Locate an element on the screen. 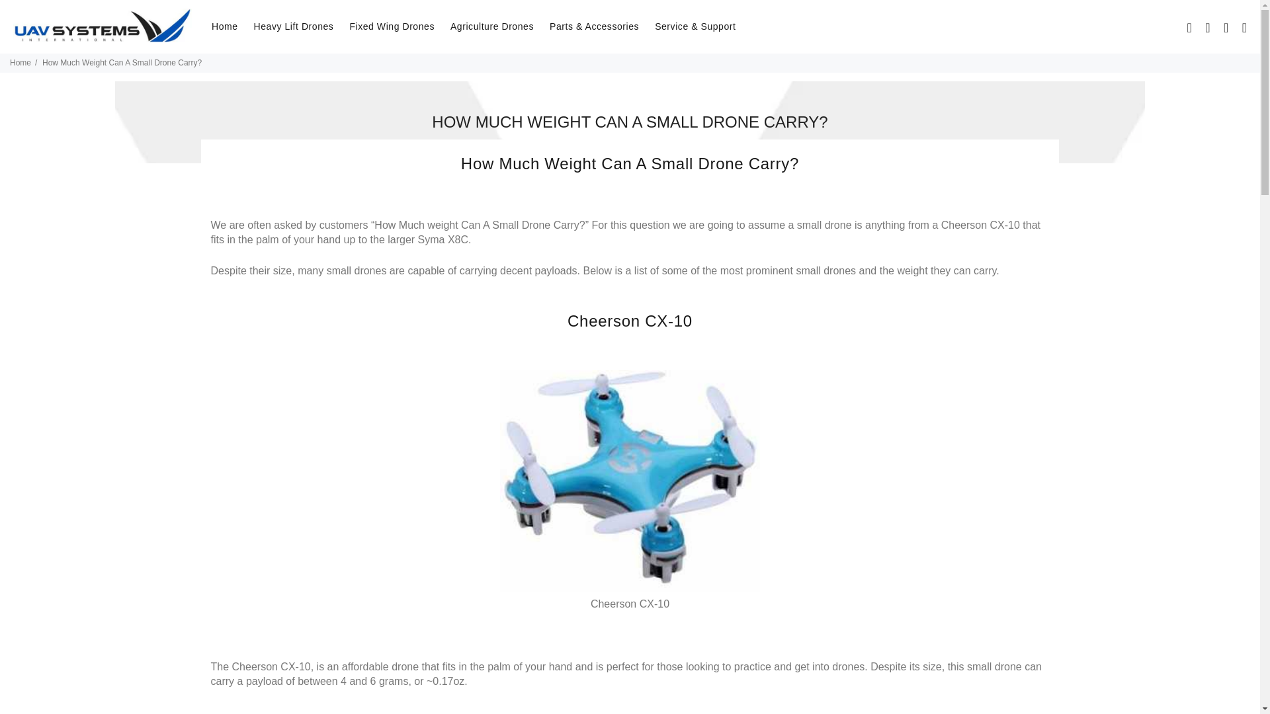  Home is located at coordinates (20, 62).